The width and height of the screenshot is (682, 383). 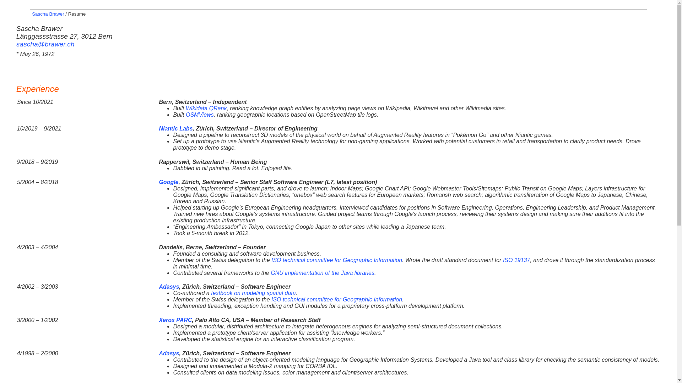 What do you see at coordinates (337, 299) in the screenshot?
I see `ISO technical committee for Geographic Information` at bounding box center [337, 299].